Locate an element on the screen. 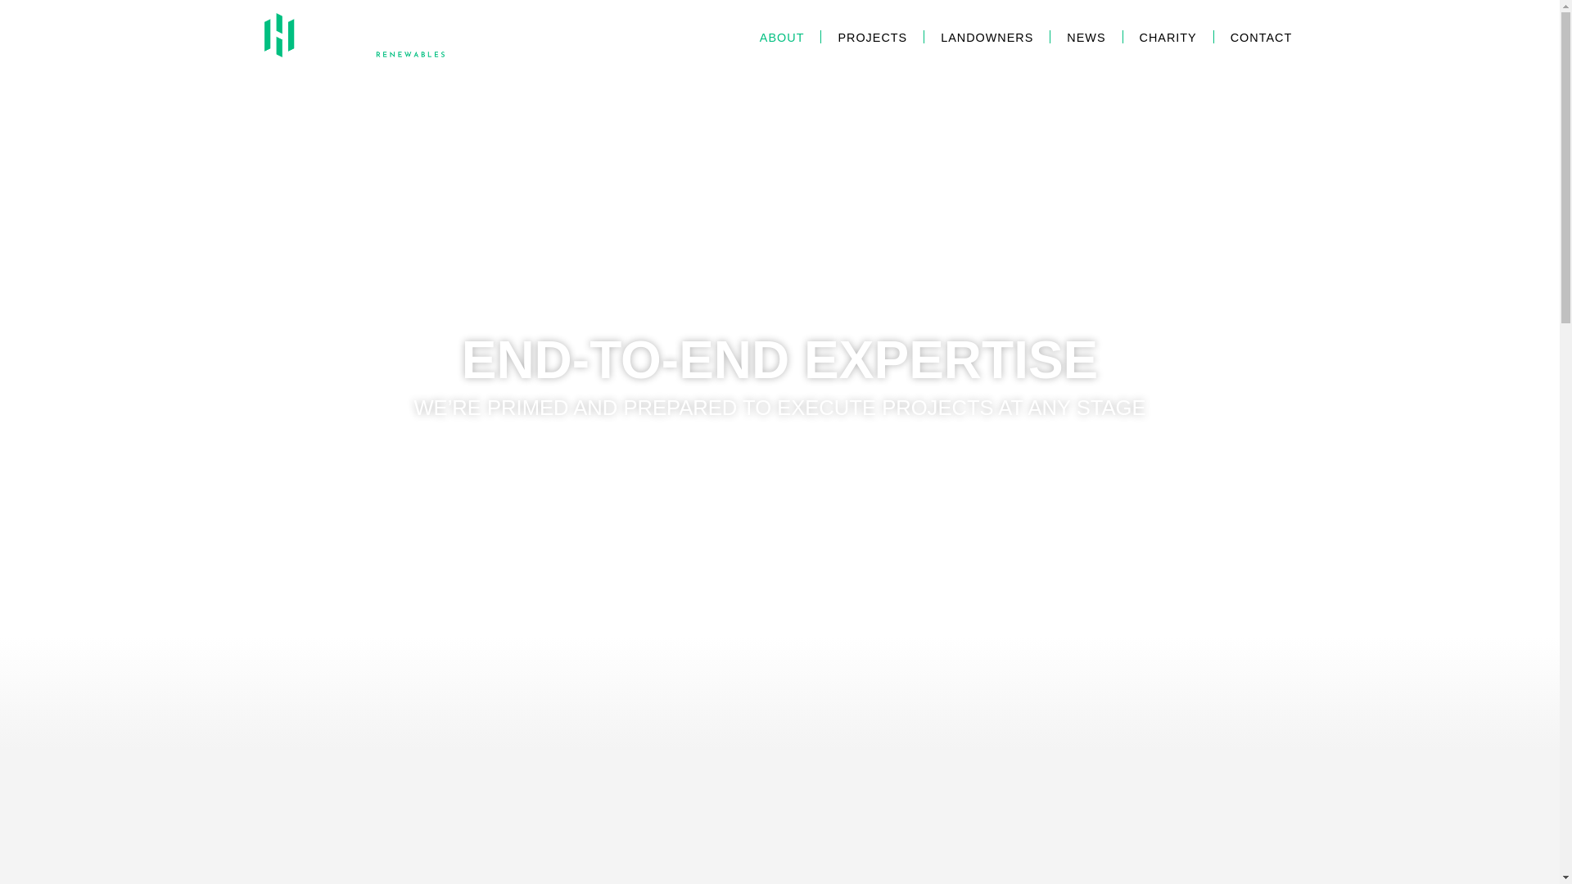  LANDOWNERS is located at coordinates (987, 36).